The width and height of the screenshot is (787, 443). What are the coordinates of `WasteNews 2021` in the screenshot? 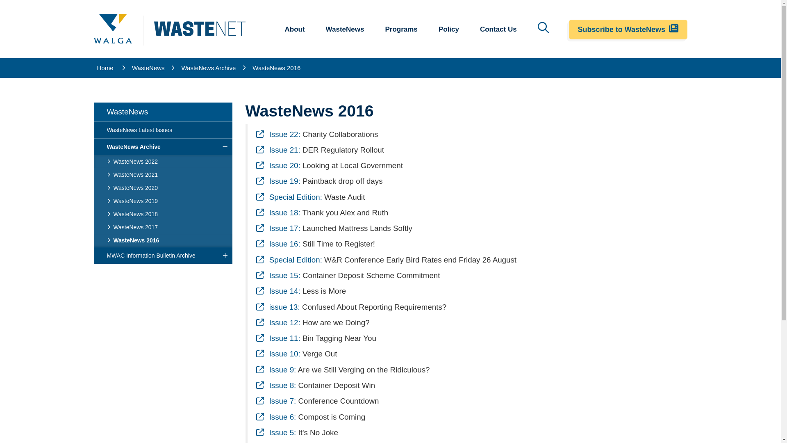 It's located at (163, 175).